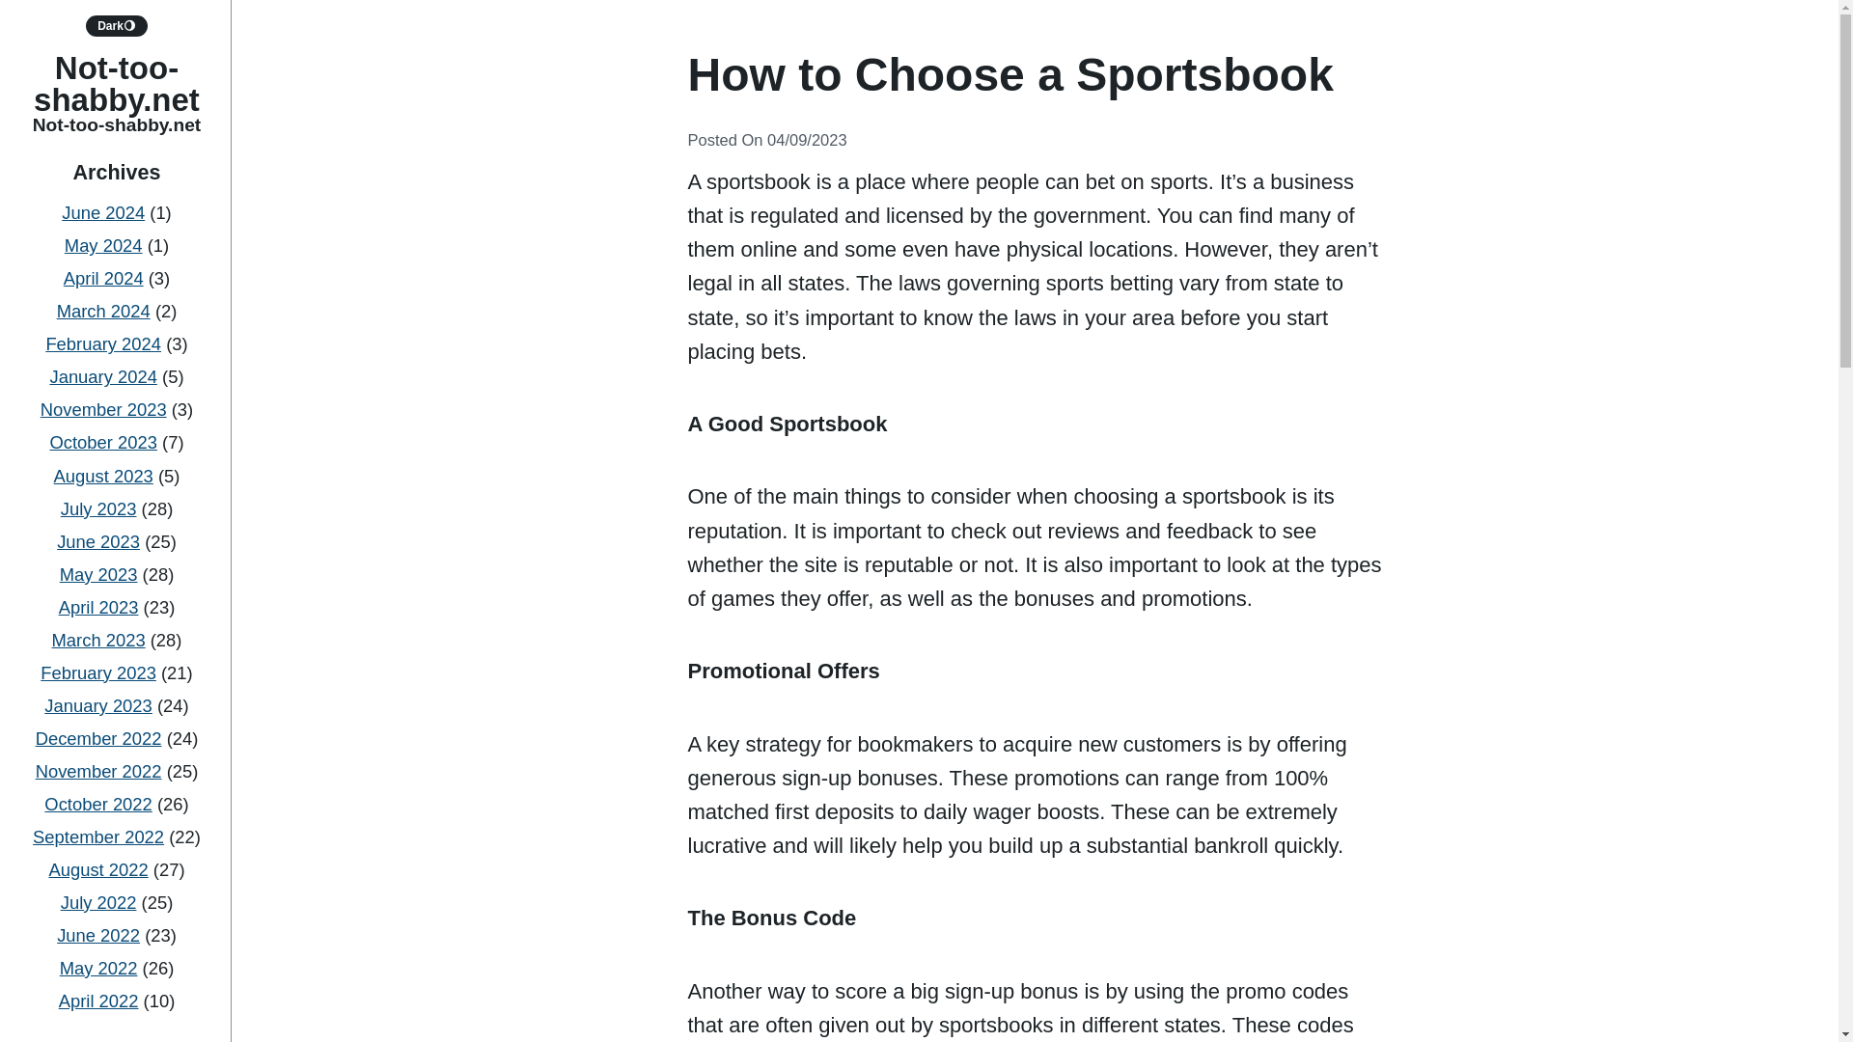 The height and width of the screenshot is (1042, 1853). Describe the element at coordinates (103, 245) in the screenshot. I see `May 2024` at that location.